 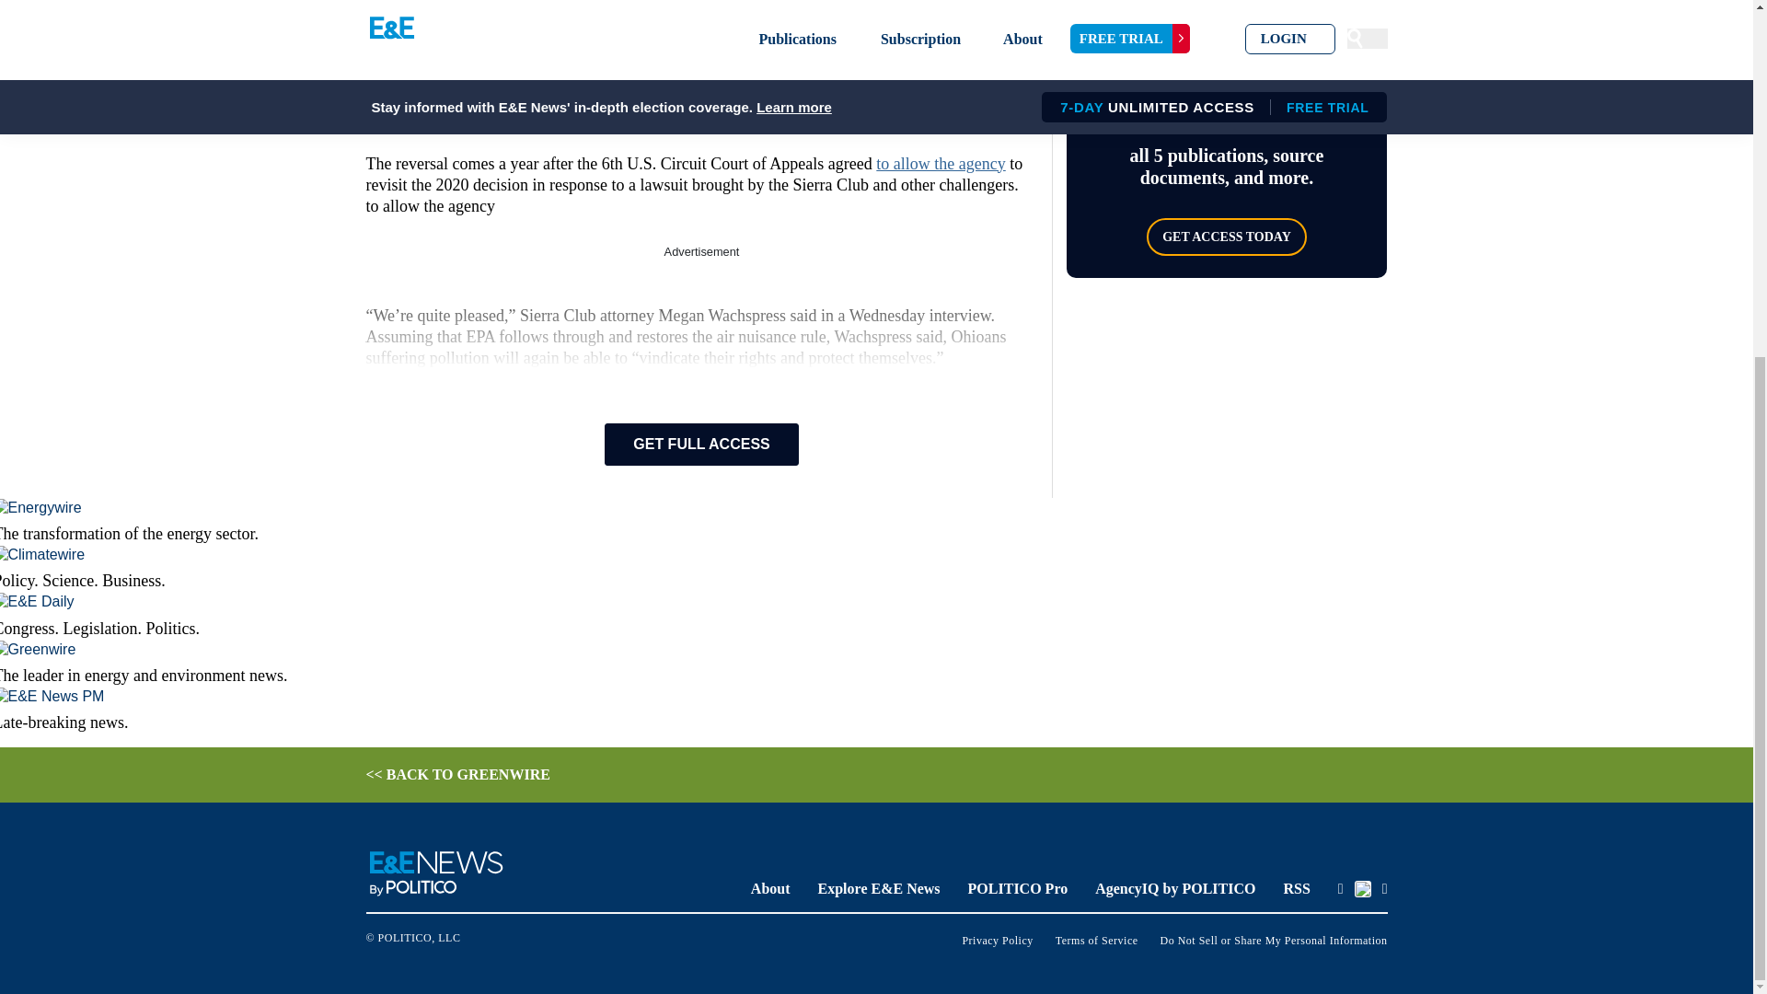 What do you see at coordinates (507, 615) in the screenshot?
I see `Congress. Legislation. Politics.` at bounding box center [507, 615].